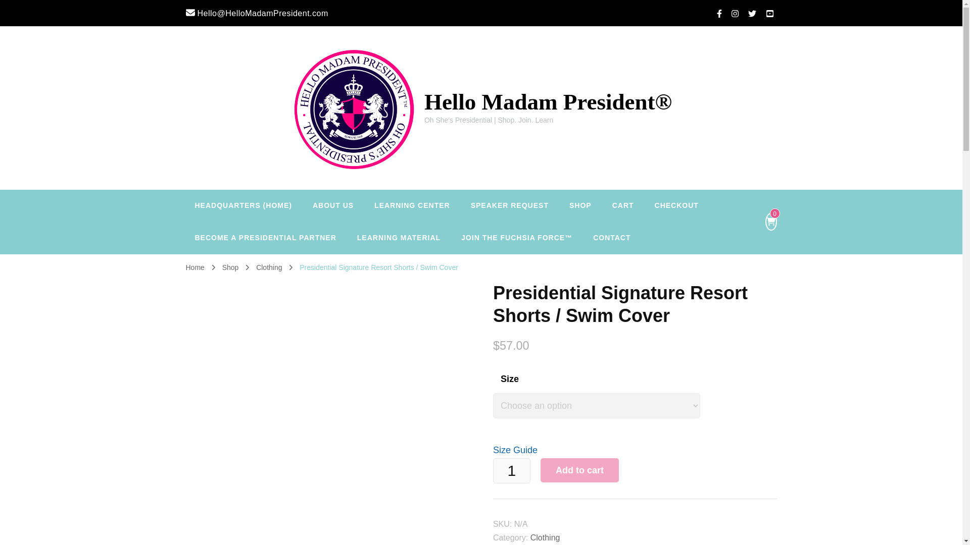 This screenshot has height=545, width=970. I want to click on CONTACT, so click(611, 238).